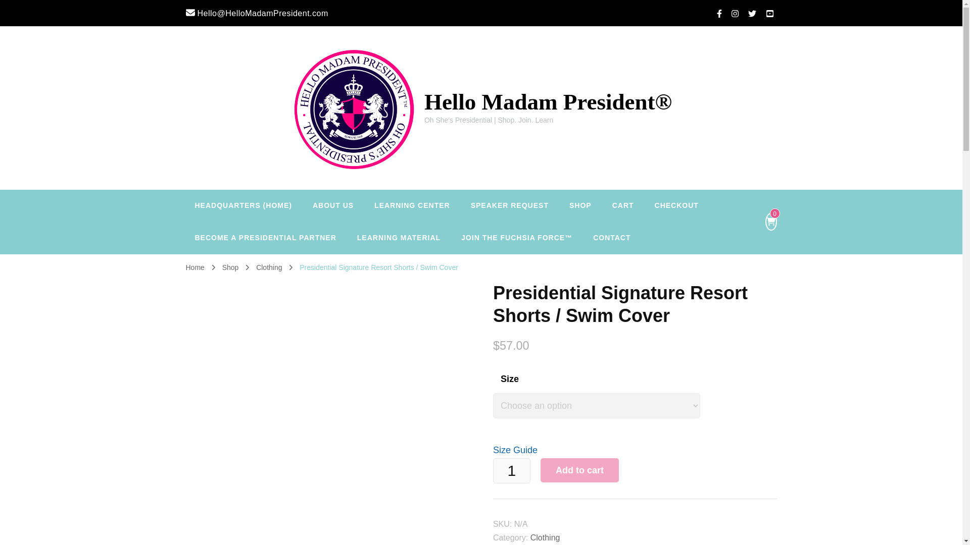 This screenshot has height=545, width=970. I want to click on CONTACT, so click(611, 238).